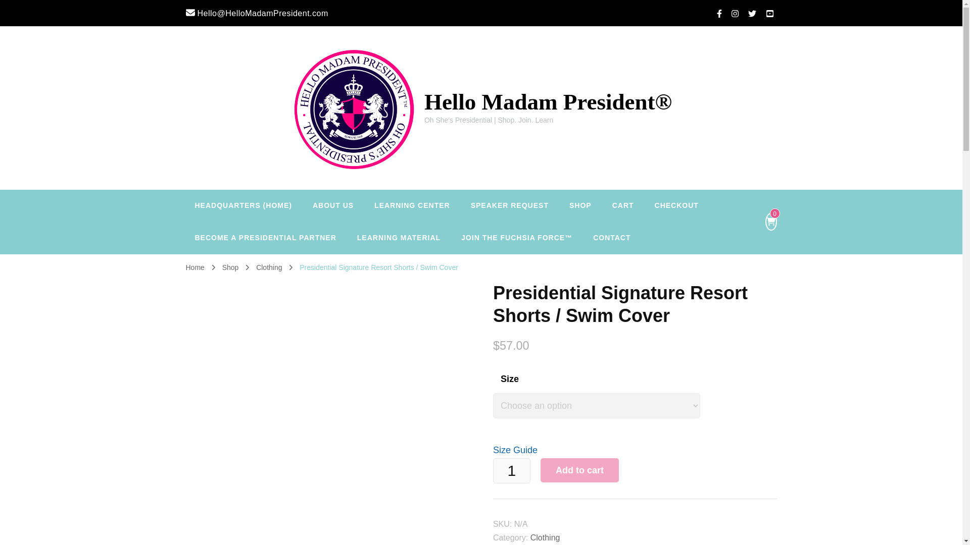 This screenshot has height=545, width=970. I want to click on CONTACT, so click(611, 238).